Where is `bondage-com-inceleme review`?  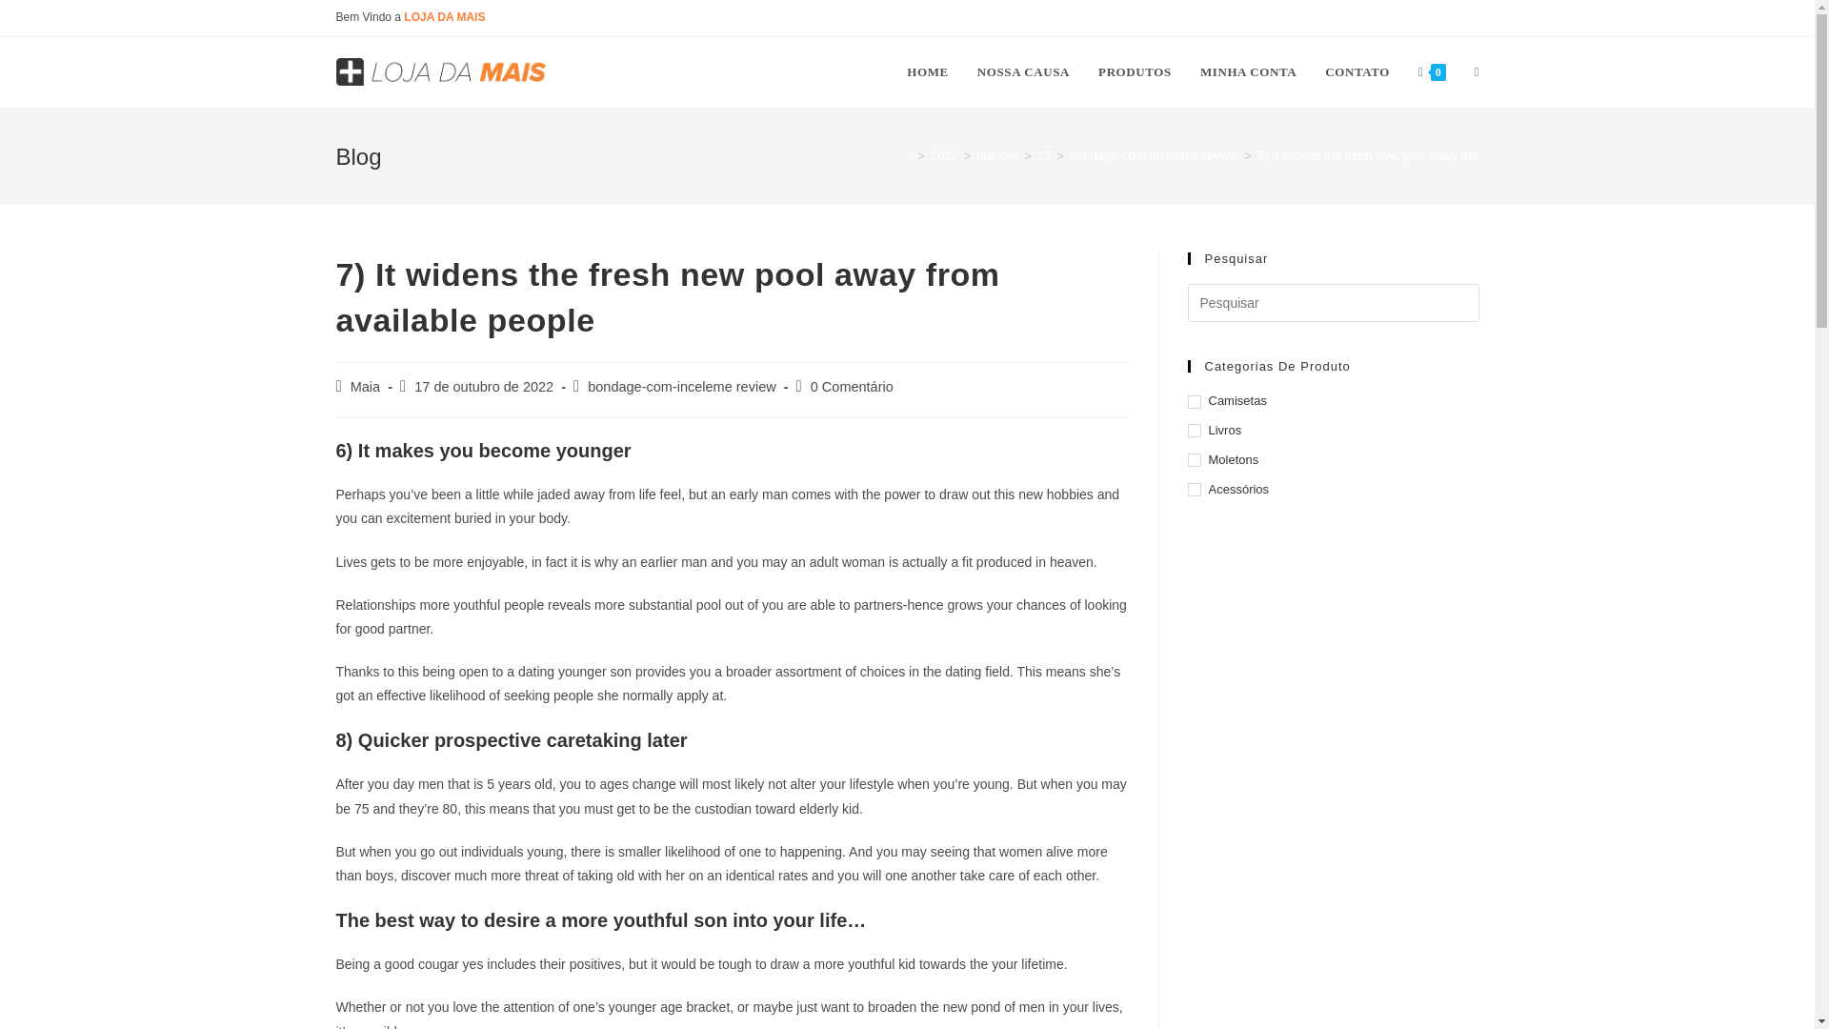
bondage-com-inceleme review is located at coordinates (681, 387).